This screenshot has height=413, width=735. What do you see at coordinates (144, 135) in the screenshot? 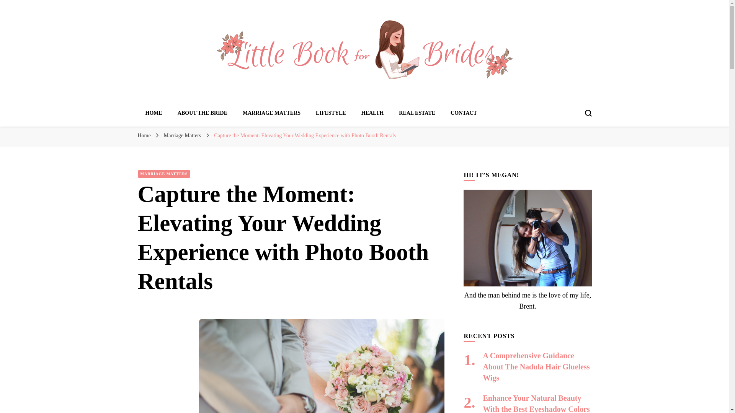
I see `Home` at bounding box center [144, 135].